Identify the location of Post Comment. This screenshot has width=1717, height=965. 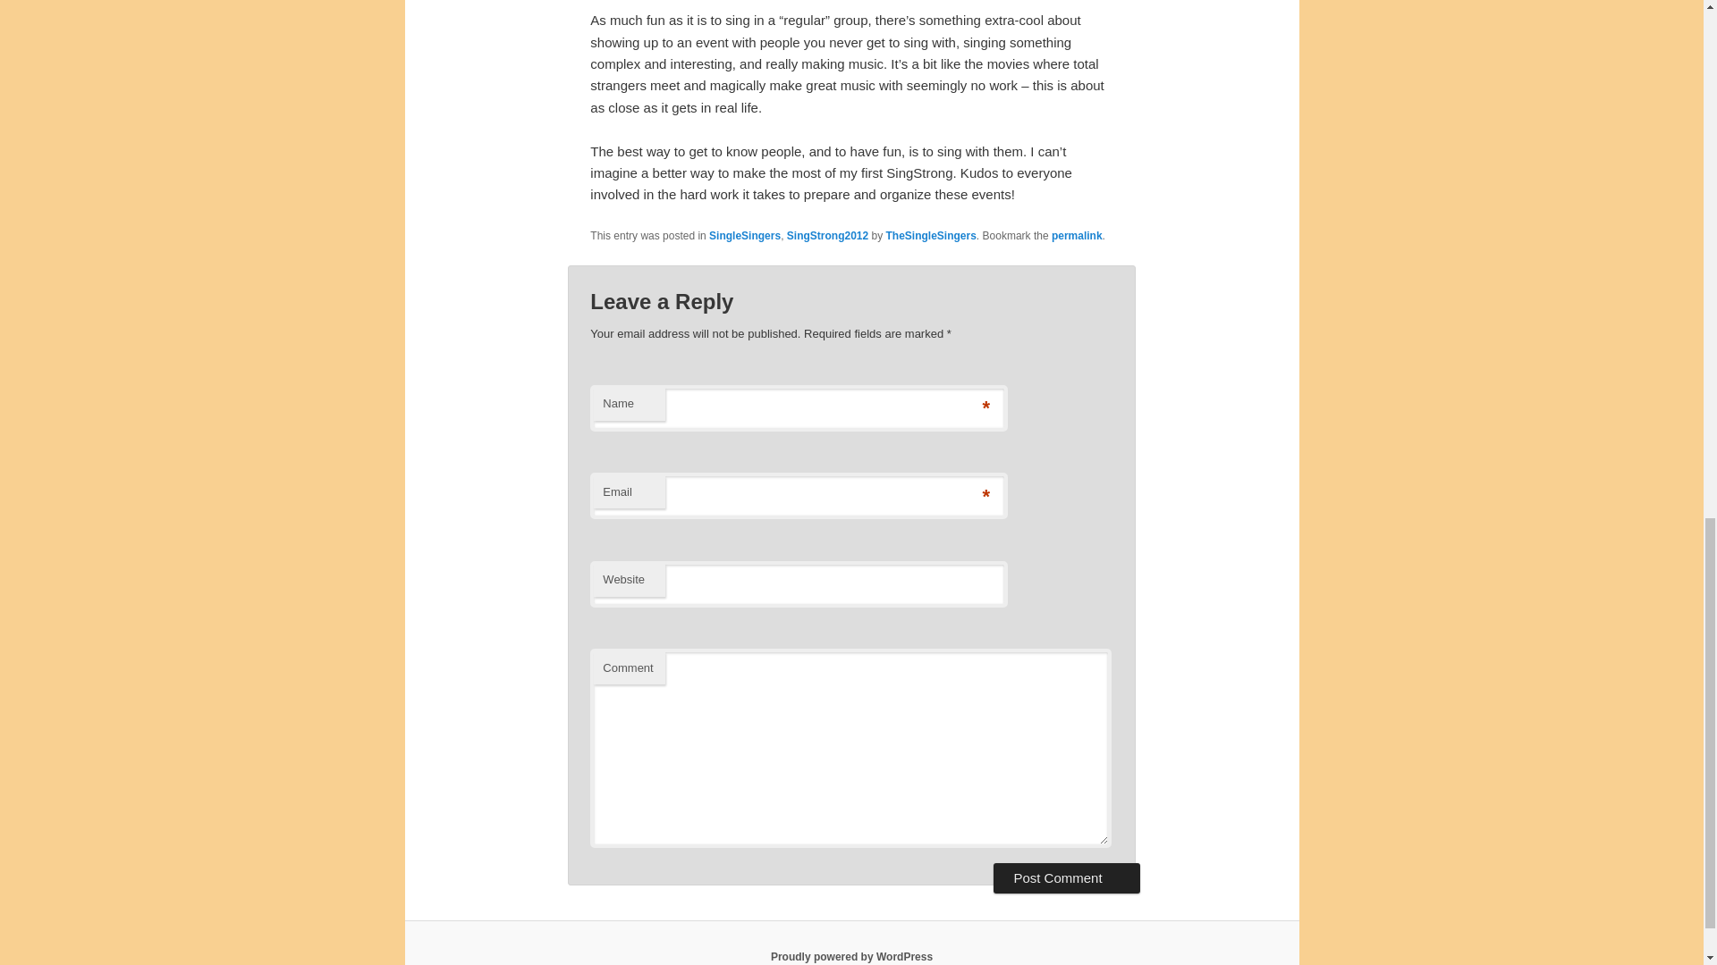
(1066, 877).